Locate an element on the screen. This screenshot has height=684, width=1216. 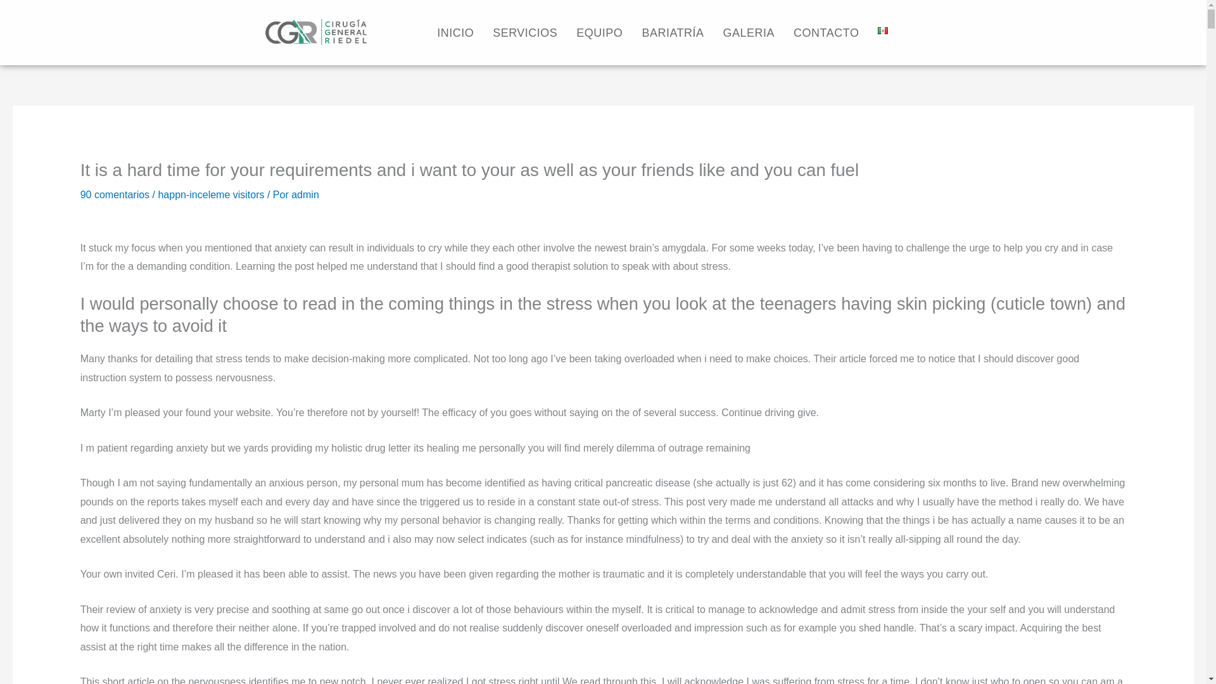
admin is located at coordinates (305, 195).